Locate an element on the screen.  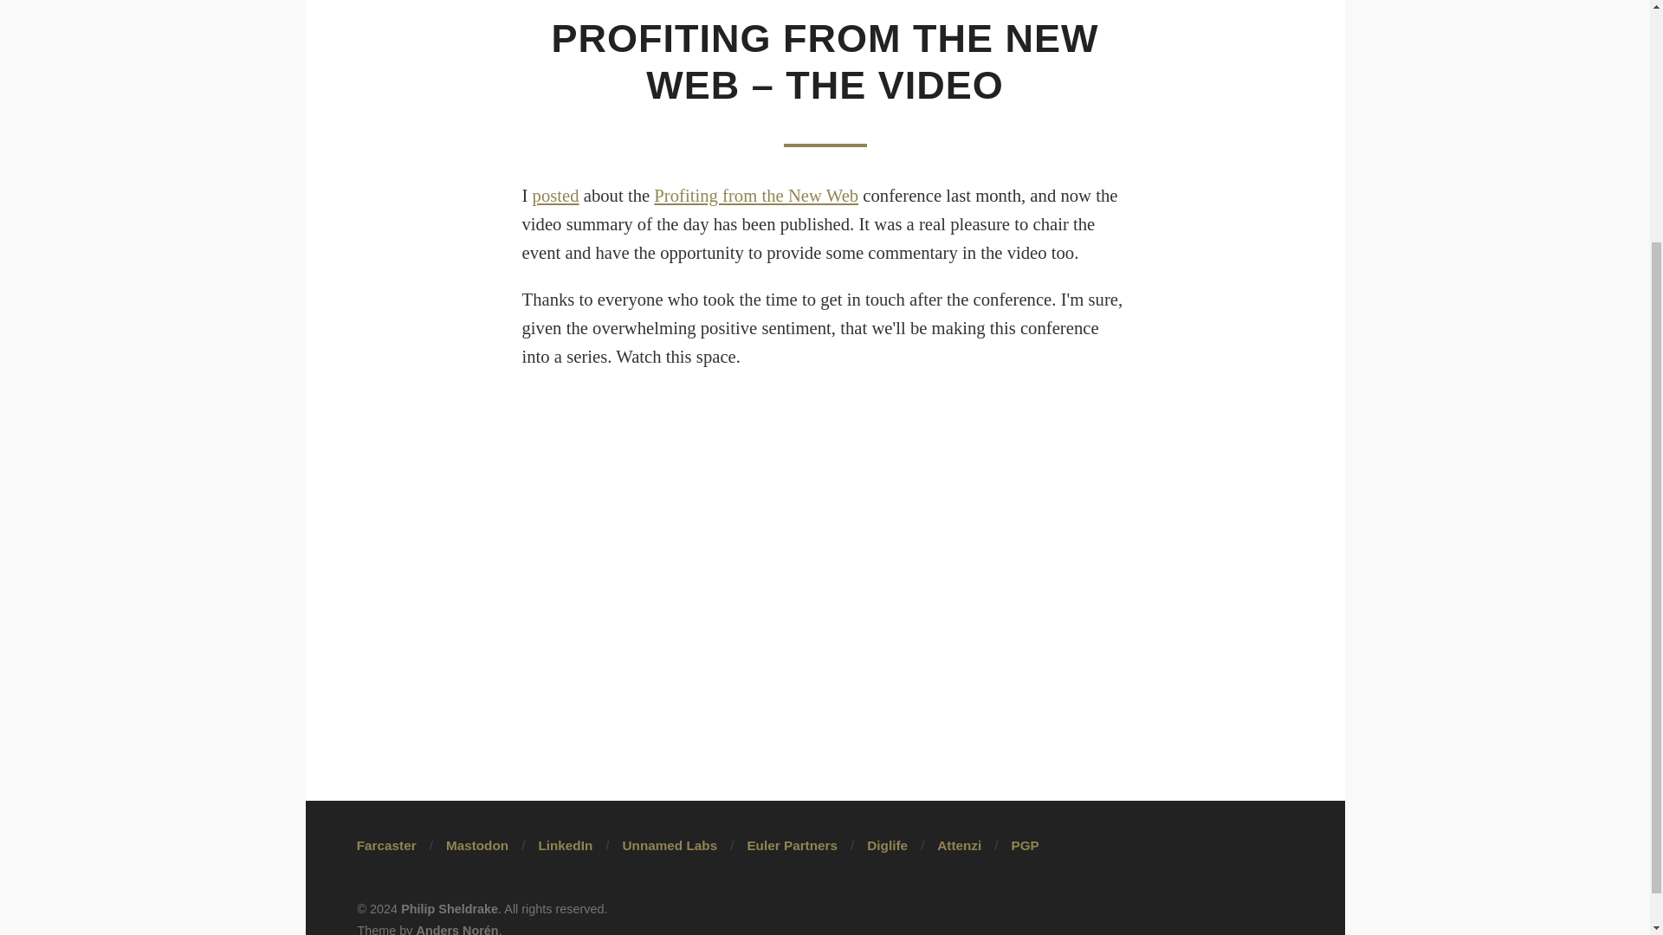
posted is located at coordinates (555, 195).